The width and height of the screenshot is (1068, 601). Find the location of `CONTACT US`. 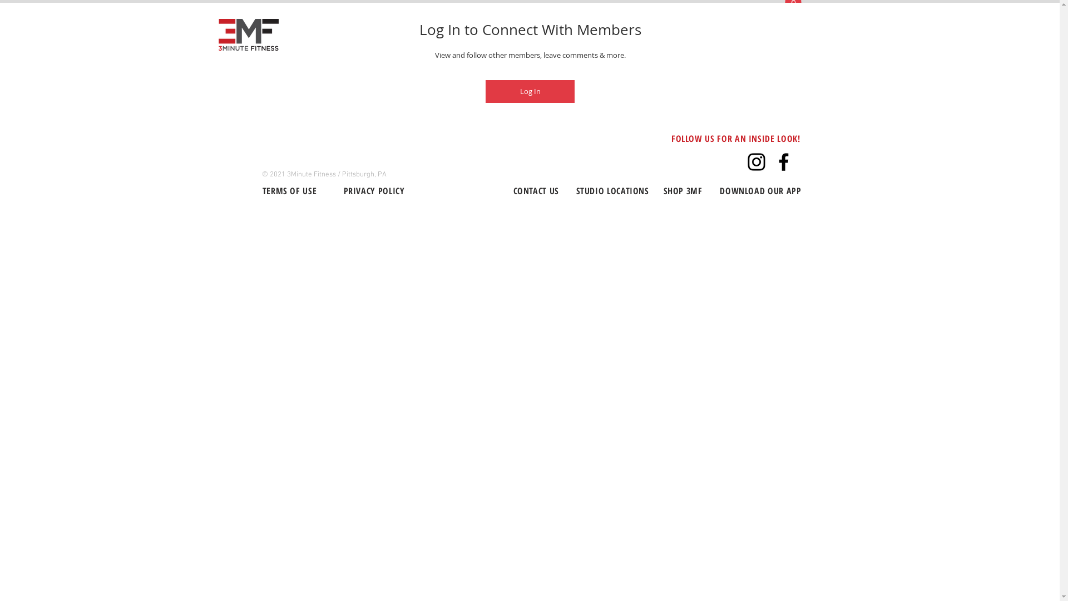

CONTACT US is located at coordinates (536, 192).